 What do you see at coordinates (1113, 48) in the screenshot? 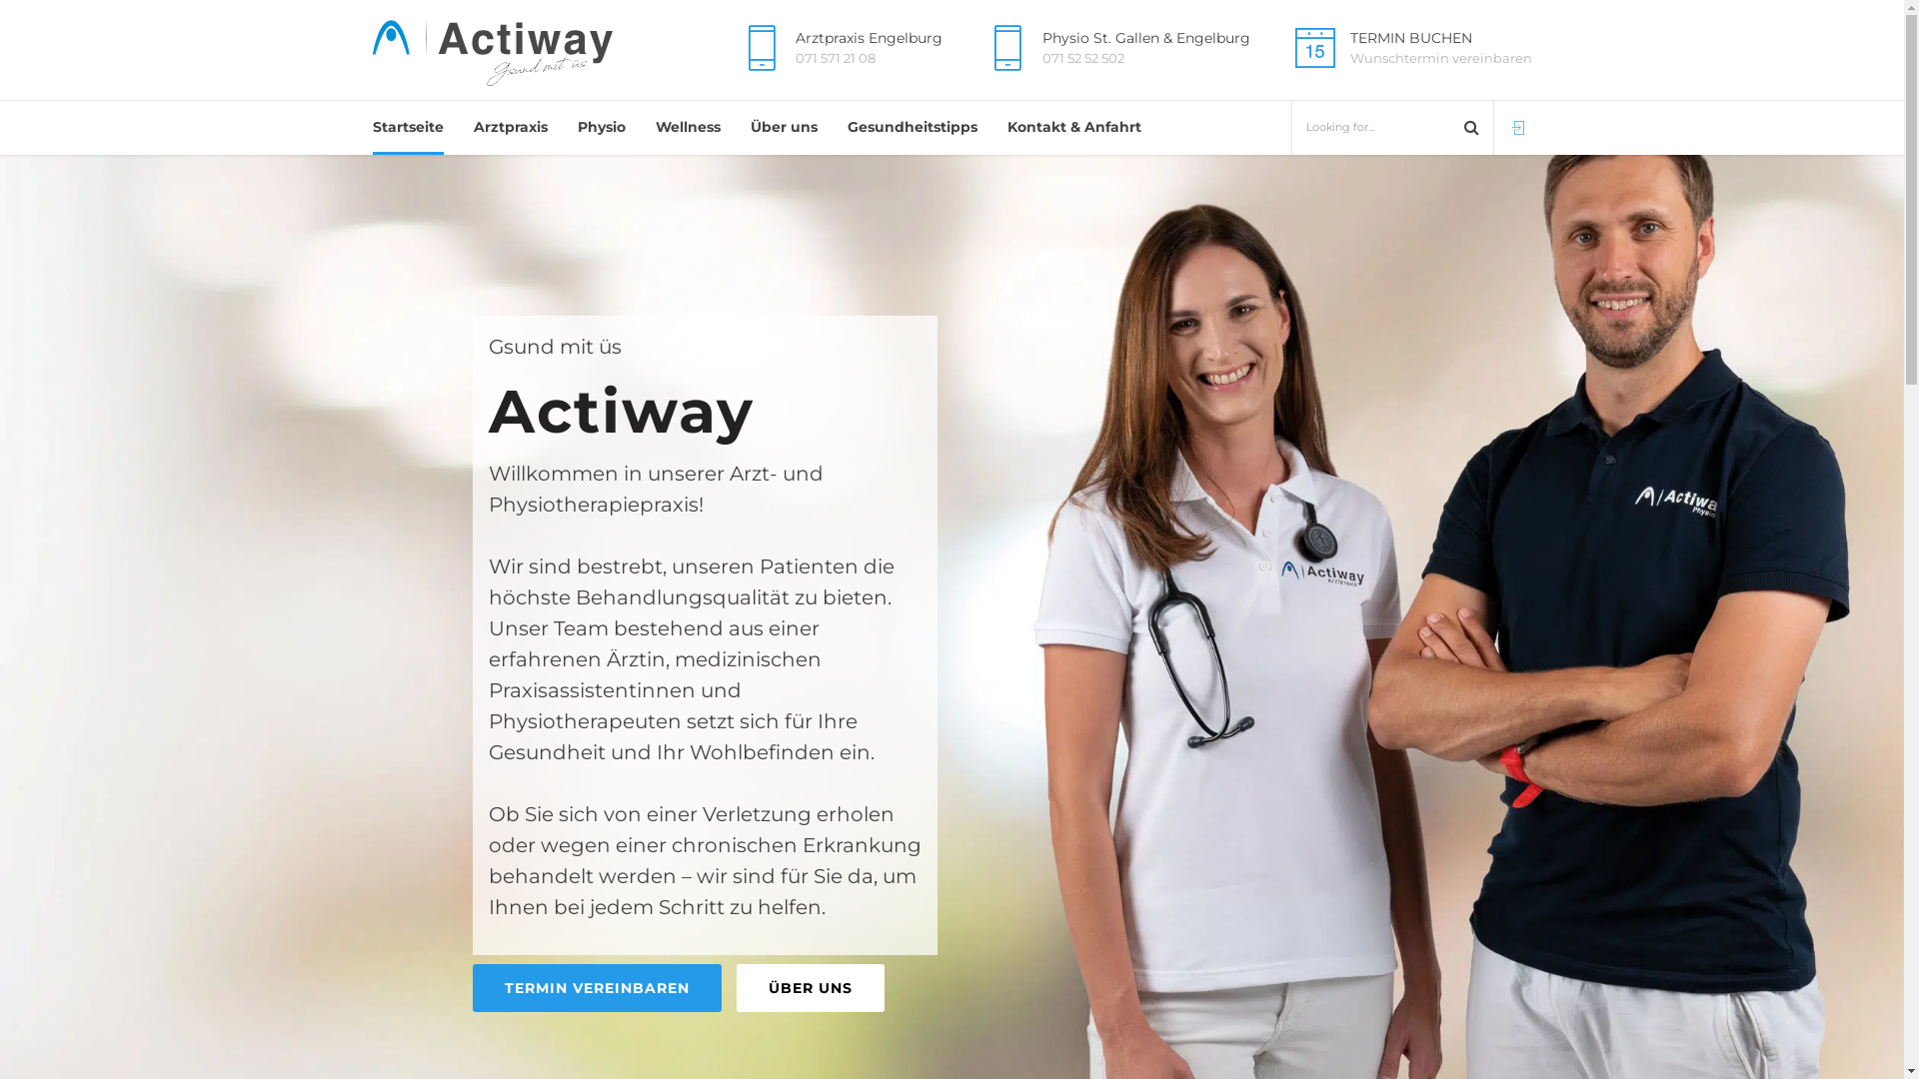
I see `Physio St. Gallen & Engelburg
071 52 52 502` at bounding box center [1113, 48].